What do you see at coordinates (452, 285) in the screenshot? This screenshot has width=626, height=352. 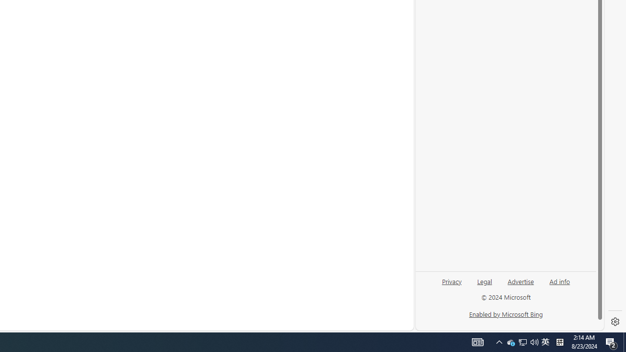 I see `Privacy` at bounding box center [452, 285].